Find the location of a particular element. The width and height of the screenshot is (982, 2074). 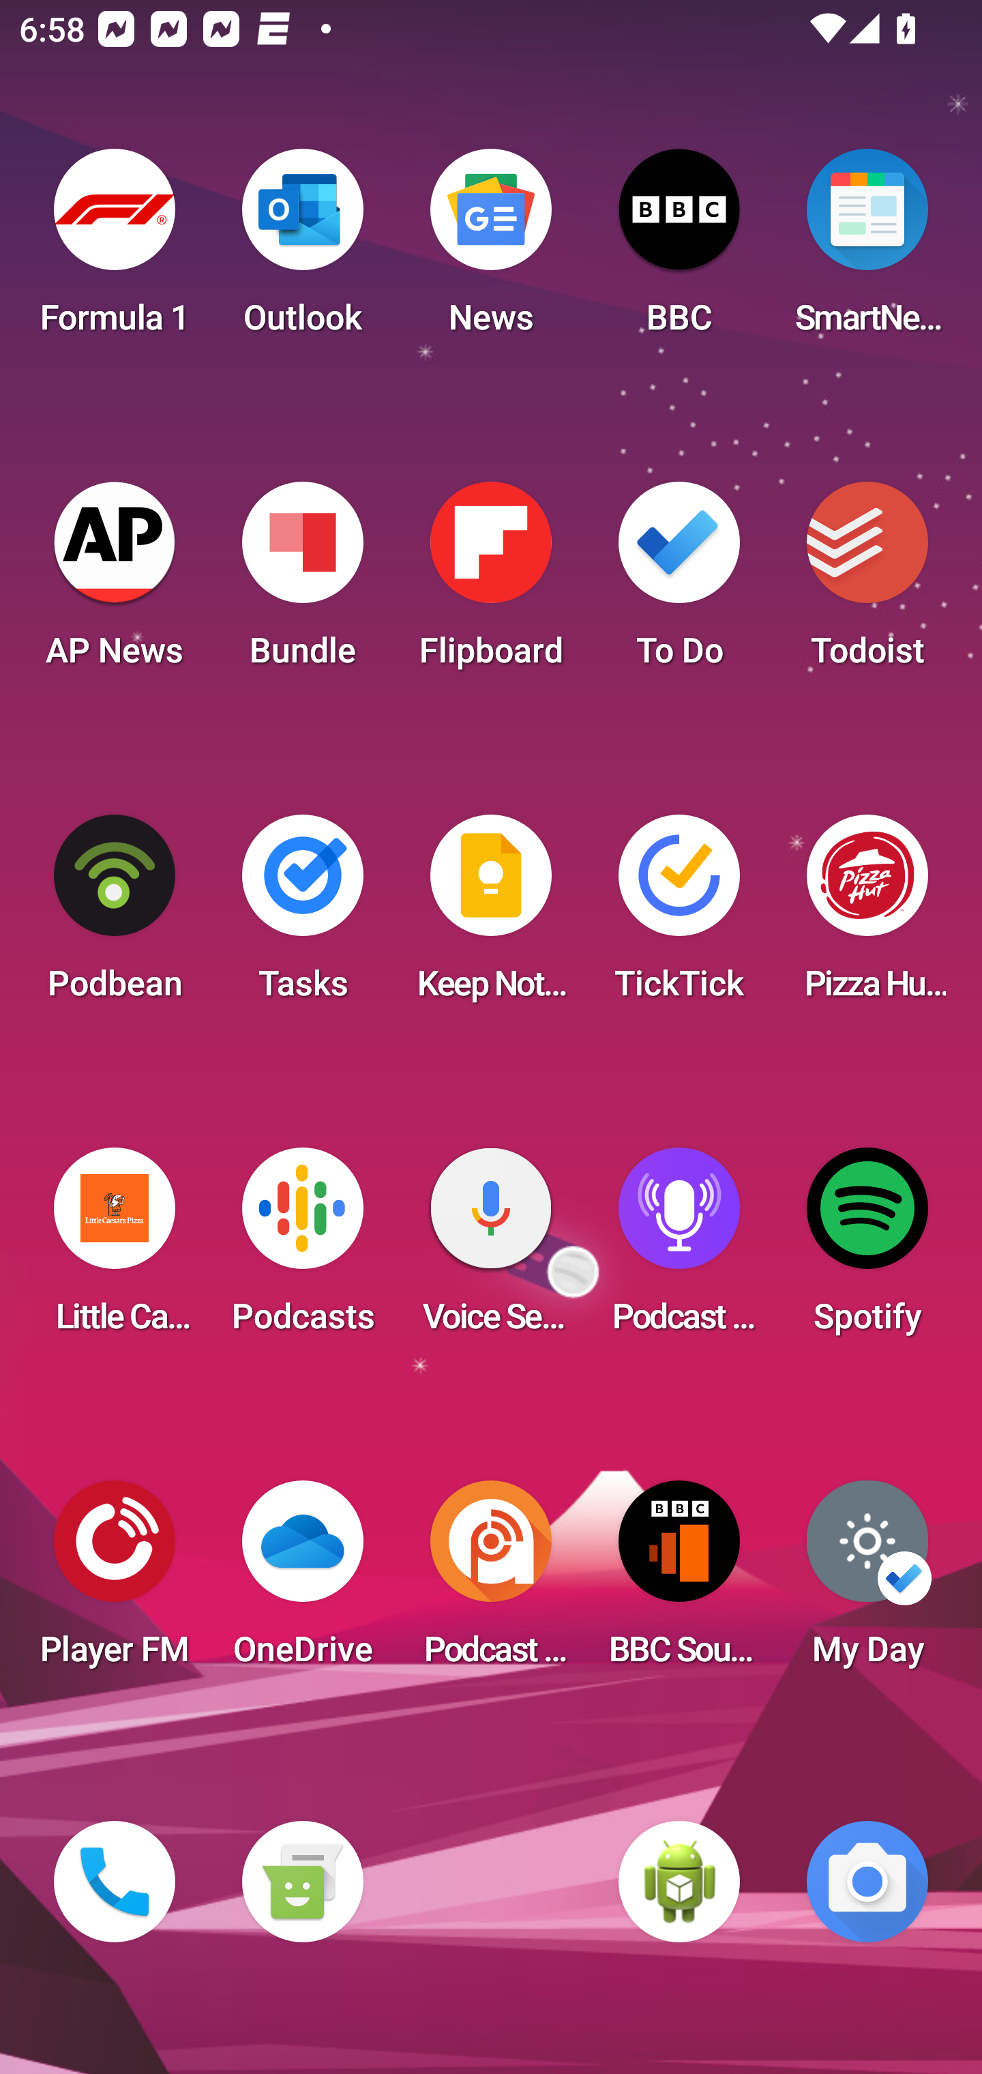

Spotify is located at coordinates (867, 1248).